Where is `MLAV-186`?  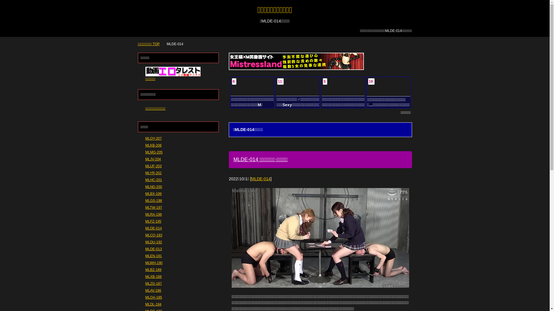 MLAV-186 is located at coordinates (154, 291).